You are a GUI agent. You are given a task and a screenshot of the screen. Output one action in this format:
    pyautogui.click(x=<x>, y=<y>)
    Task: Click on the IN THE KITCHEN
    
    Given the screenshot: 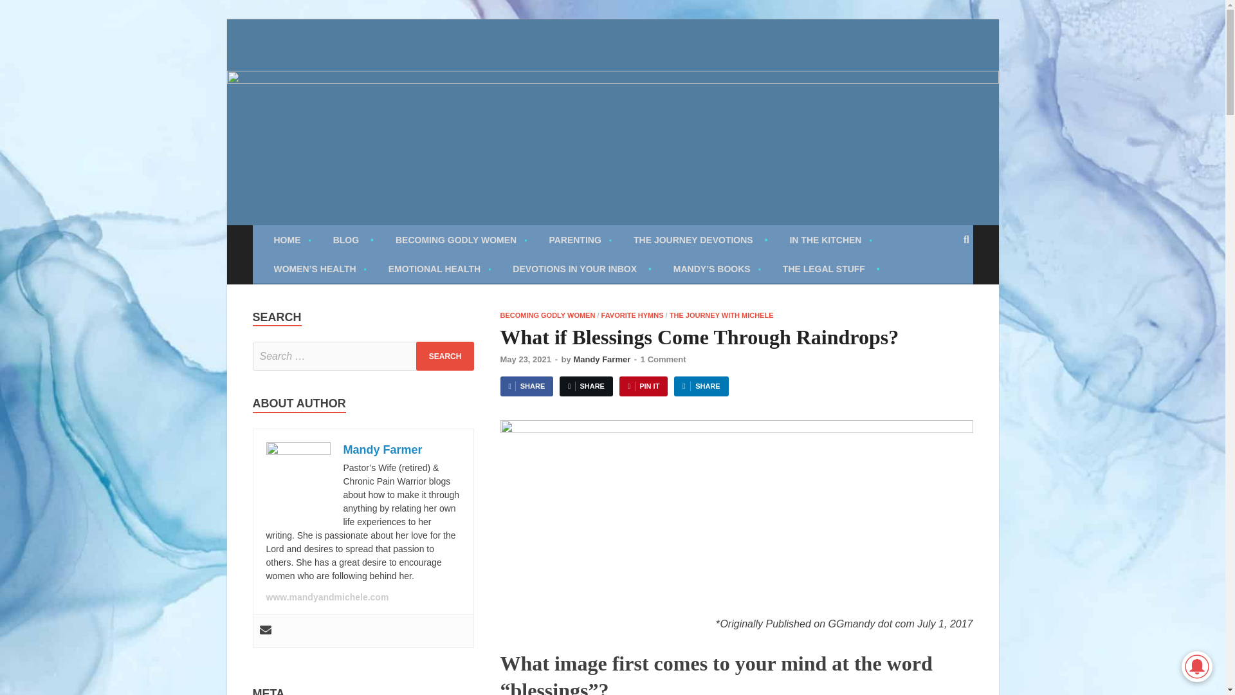 What is the action you would take?
    pyautogui.click(x=830, y=239)
    